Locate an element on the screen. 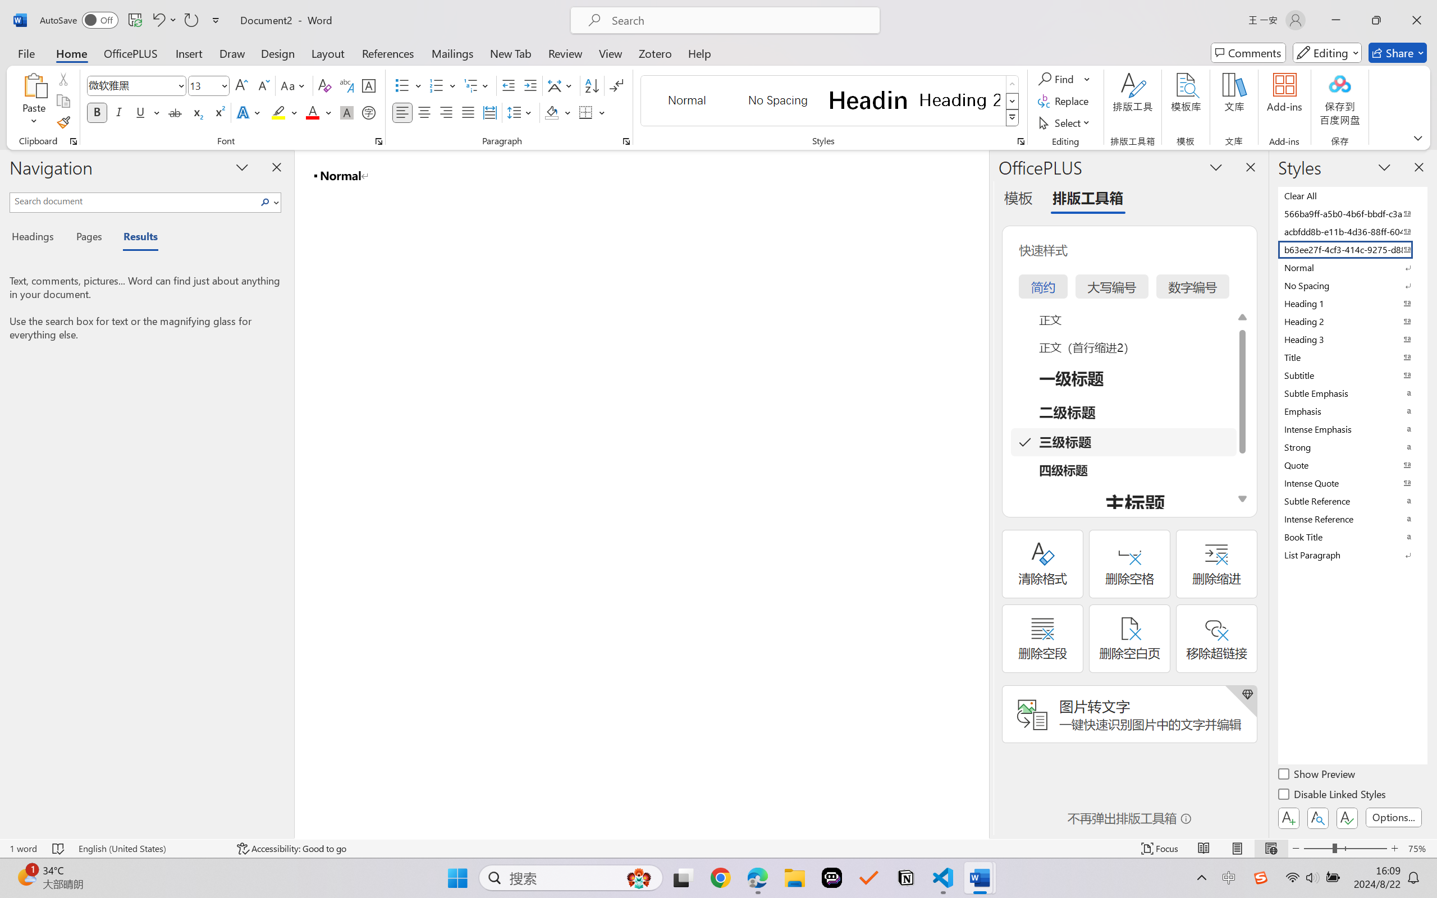  Paste is located at coordinates (34, 101).